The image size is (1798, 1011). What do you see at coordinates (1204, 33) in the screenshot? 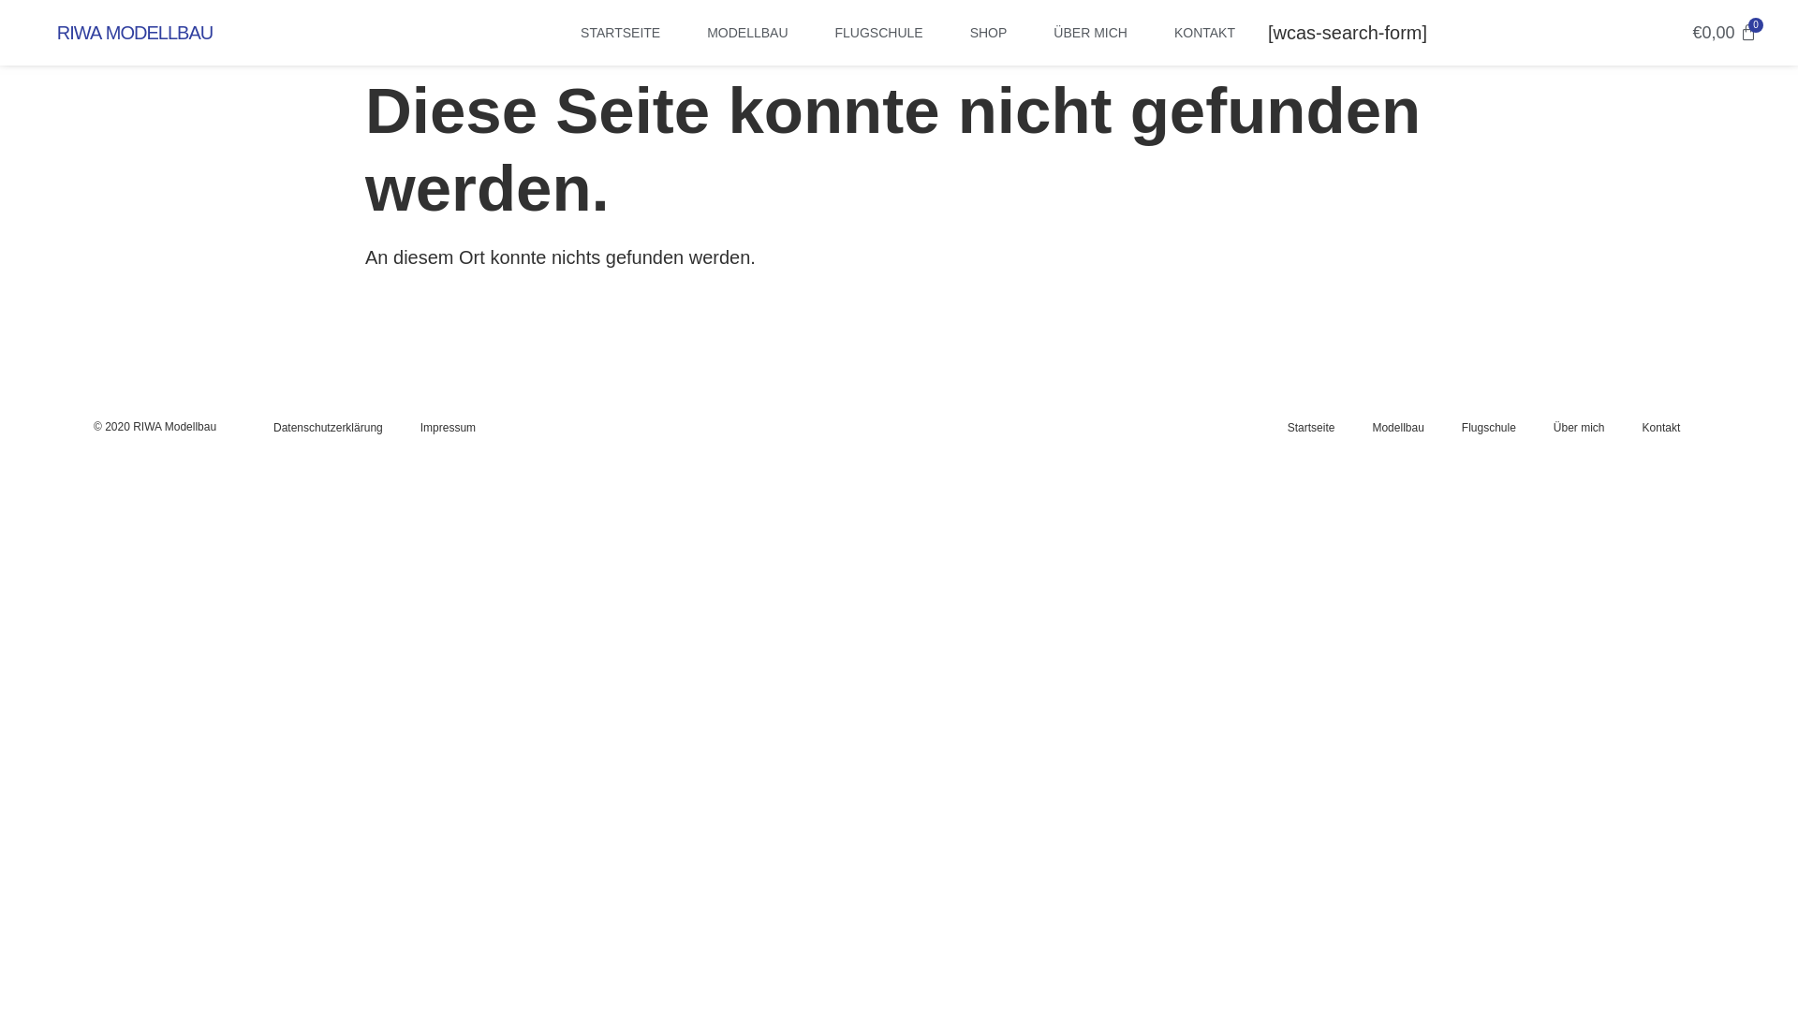
I see `KONTAKT` at bounding box center [1204, 33].